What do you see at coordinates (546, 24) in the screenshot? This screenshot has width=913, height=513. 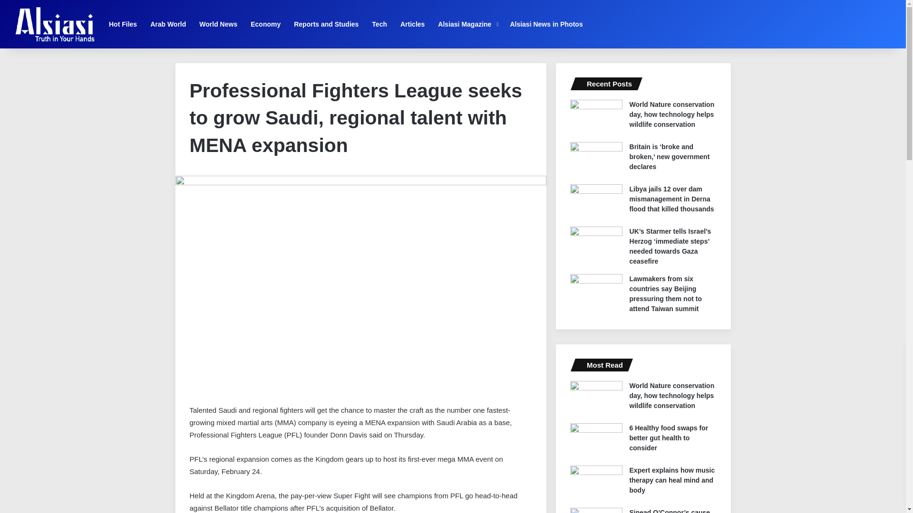 I see `Alsiasi News in Photos` at bounding box center [546, 24].